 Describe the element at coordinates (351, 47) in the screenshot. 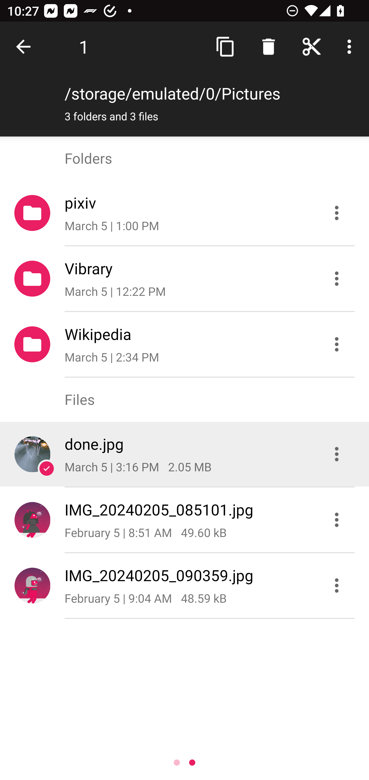

I see `More options` at that location.